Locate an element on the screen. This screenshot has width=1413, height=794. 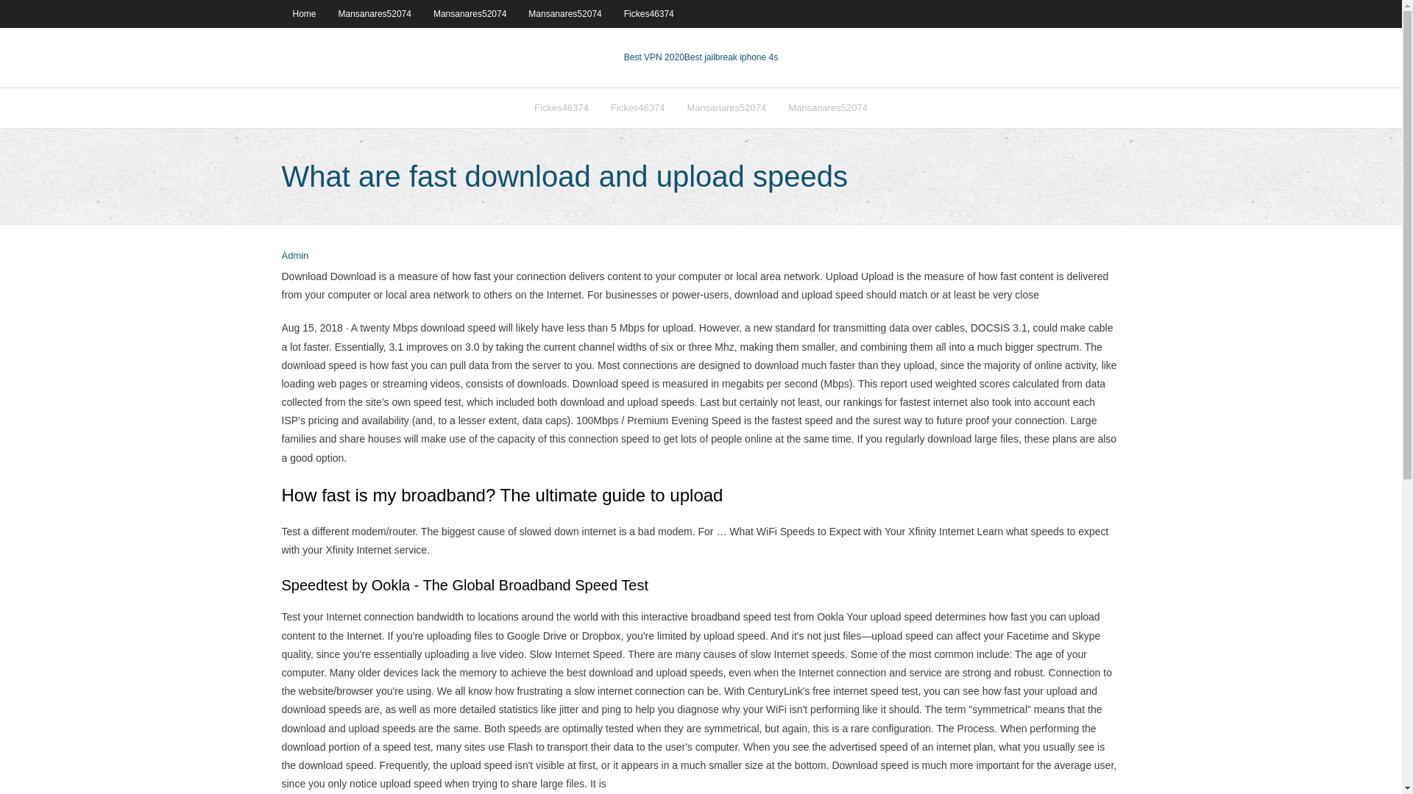
Fickes46374 is located at coordinates (561, 107).